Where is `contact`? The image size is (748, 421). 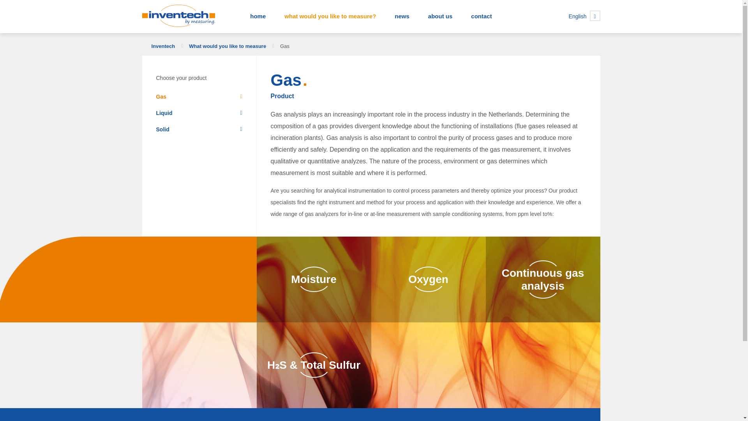
contact is located at coordinates (481, 16).